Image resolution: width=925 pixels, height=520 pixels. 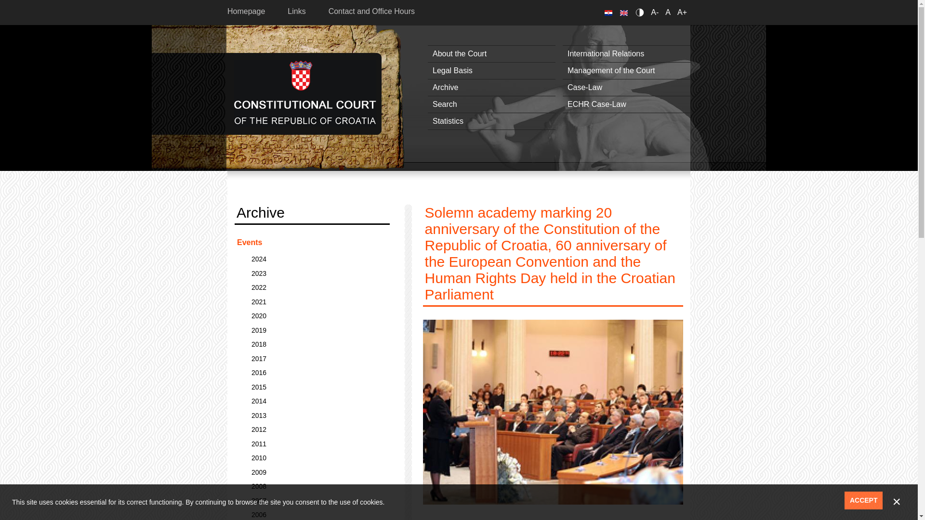 What do you see at coordinates (312, 373) in the screenshot?
I see `2016` at bounding box center [312, 373].